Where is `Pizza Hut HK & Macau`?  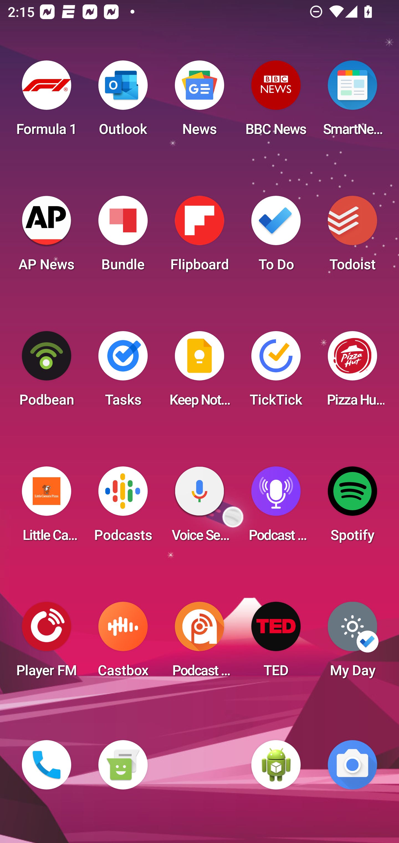 Pizza Hut HK & Macau is located at coordinates (352, 372).